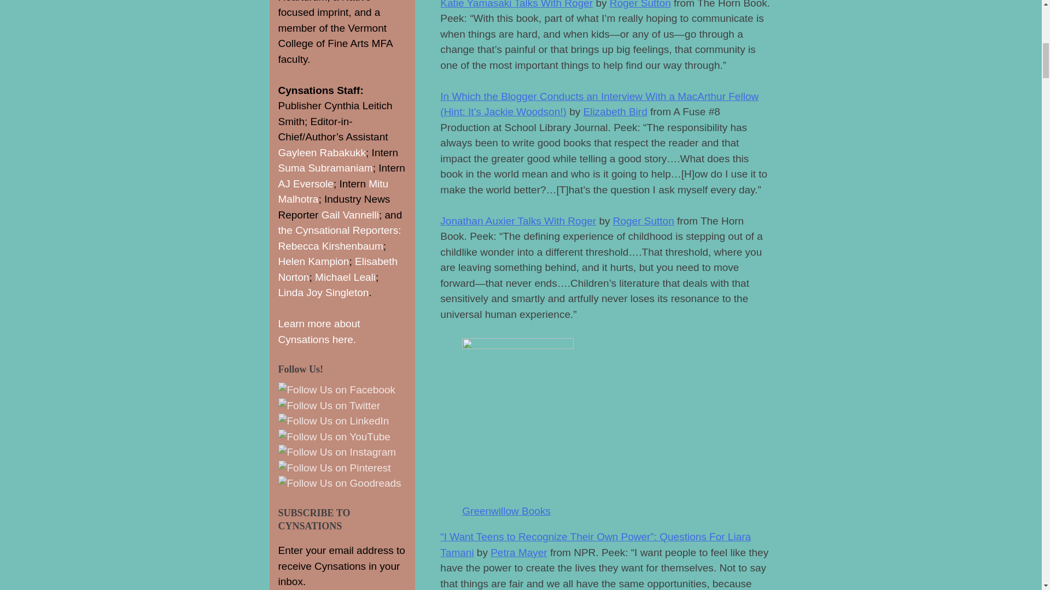 Image resolution: width=1050 pixels, height=590 pixels. I want to click on Greenwillow Books, so click(506, 511).